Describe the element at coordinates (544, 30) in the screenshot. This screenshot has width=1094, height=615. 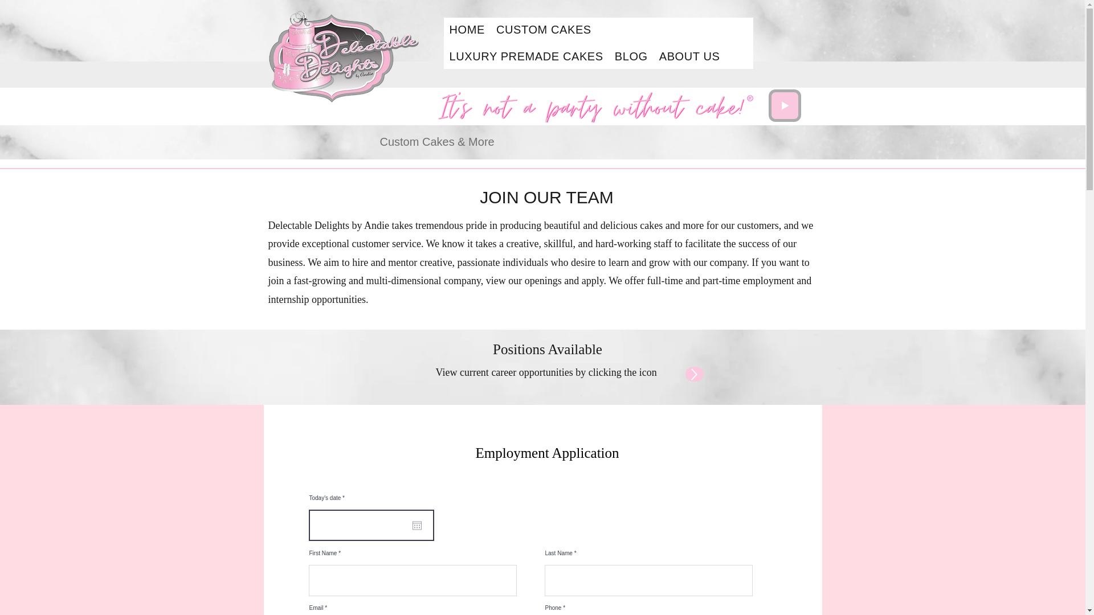
I see `CUSTOM CAKES` at that location.